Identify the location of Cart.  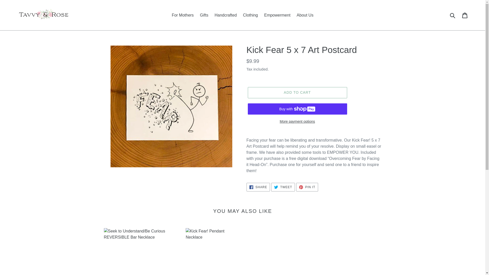
(297, 121).